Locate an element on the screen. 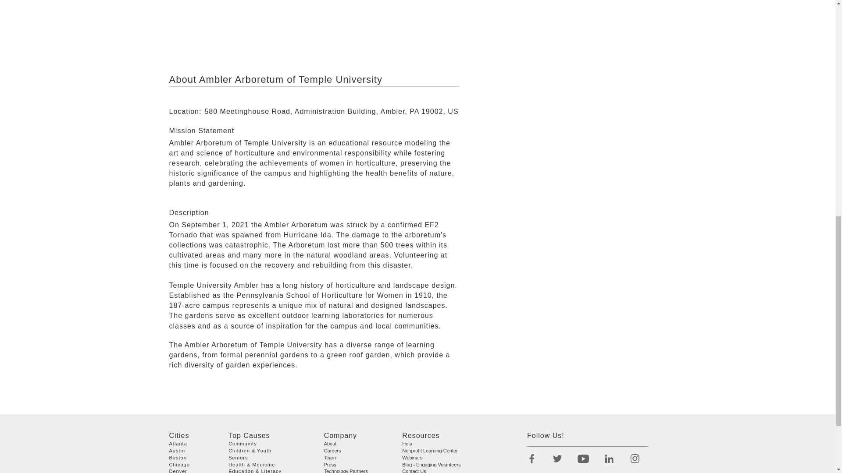 This screenshot has width=842, height=473. Boston is located at coordinates (178, 457).